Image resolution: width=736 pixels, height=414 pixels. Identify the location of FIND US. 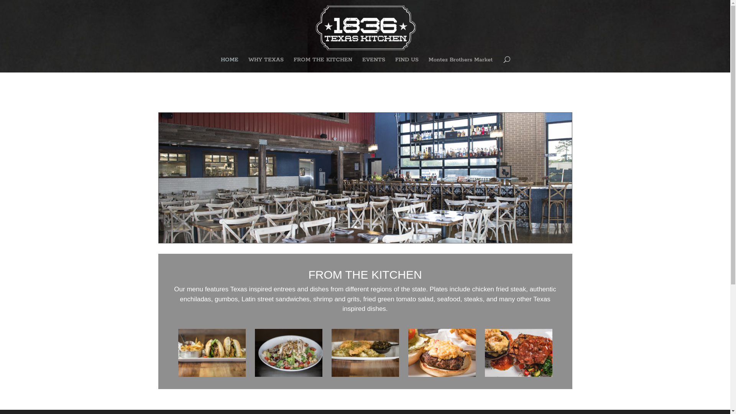
(407, 65).